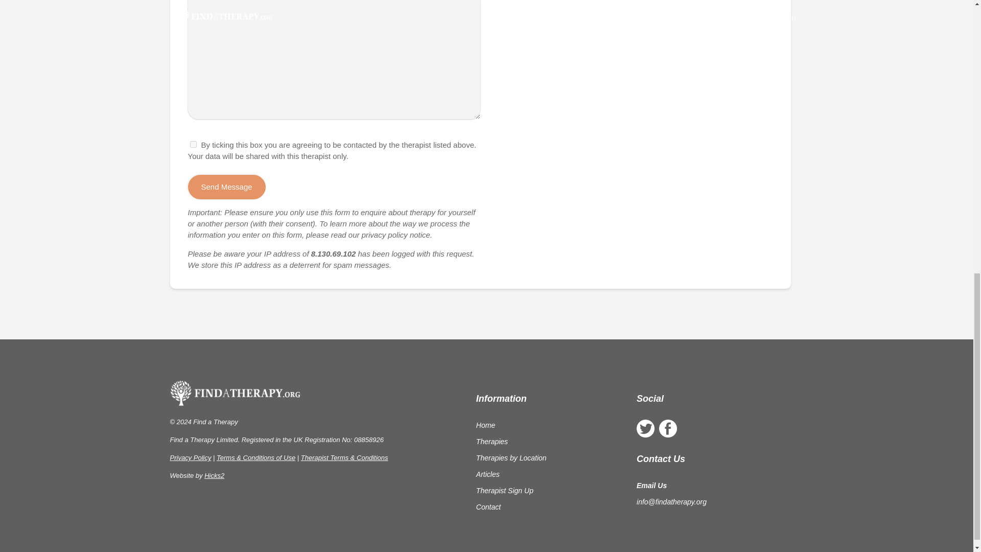 The height and width of the screenshot is (552, 981). Describe the element at coordinates (487, 474) in the screenshot. I see `Articles` at that location.